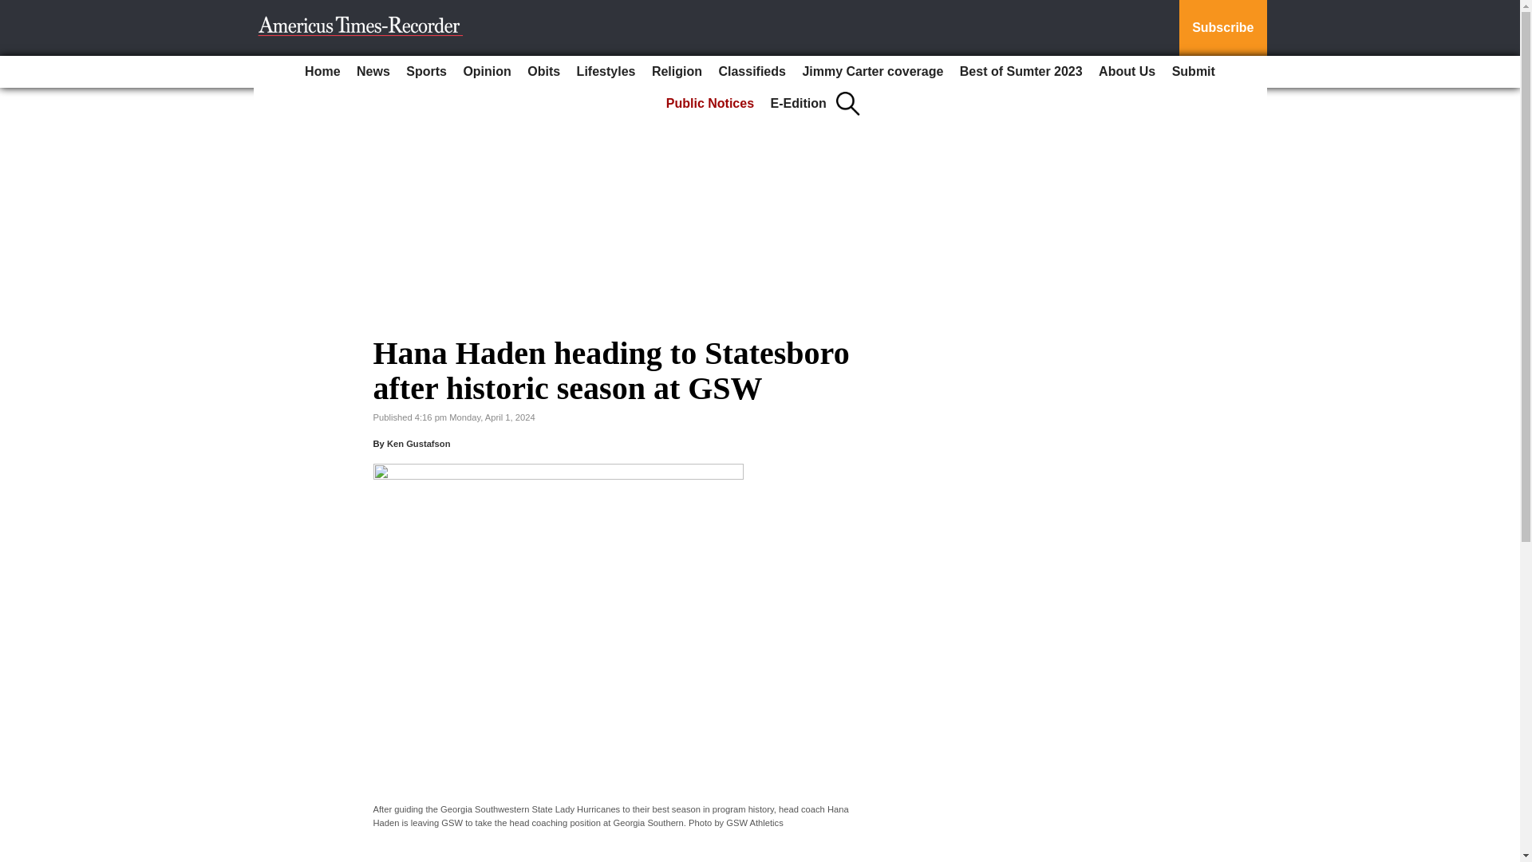 This screenshot has height=862, width=1532. Describe the element at coordinates (799, 104) in the screenshot. I see `E-Edition` at that location.